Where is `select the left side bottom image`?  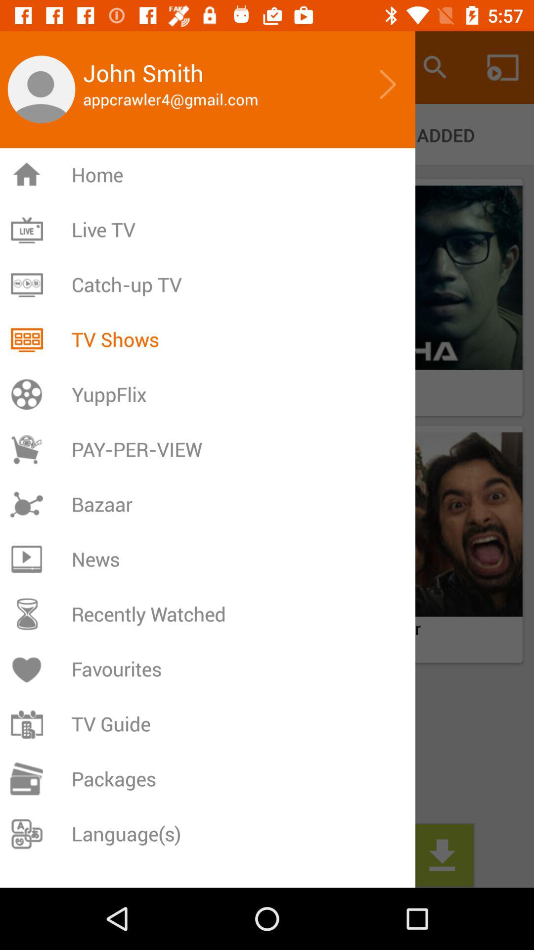 select the left side bottom image is located at coordinates (397, 524).